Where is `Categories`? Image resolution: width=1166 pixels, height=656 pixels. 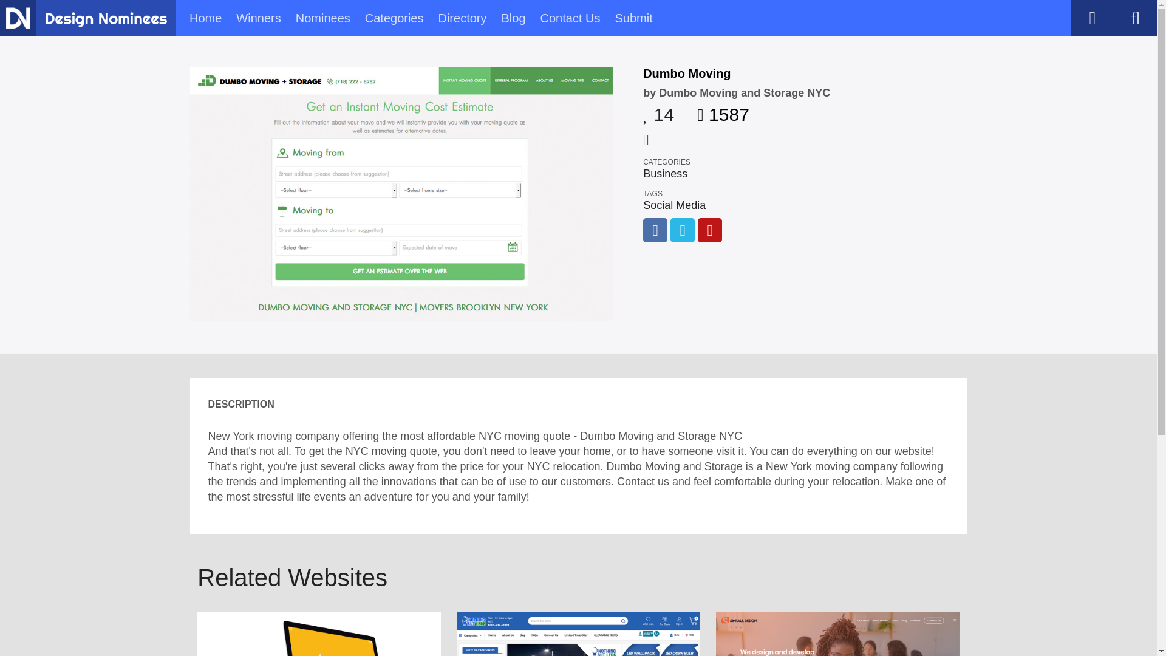 Categories is located at coordinates (394, 18).